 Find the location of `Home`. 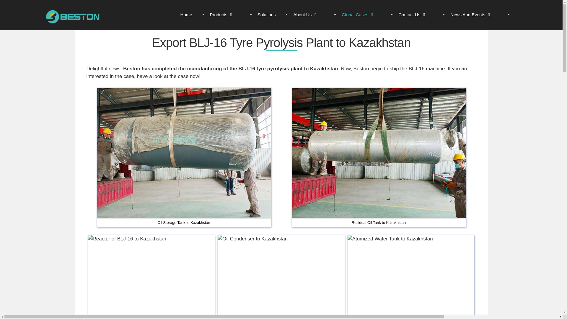

Home is located at coordinates (189, 15).